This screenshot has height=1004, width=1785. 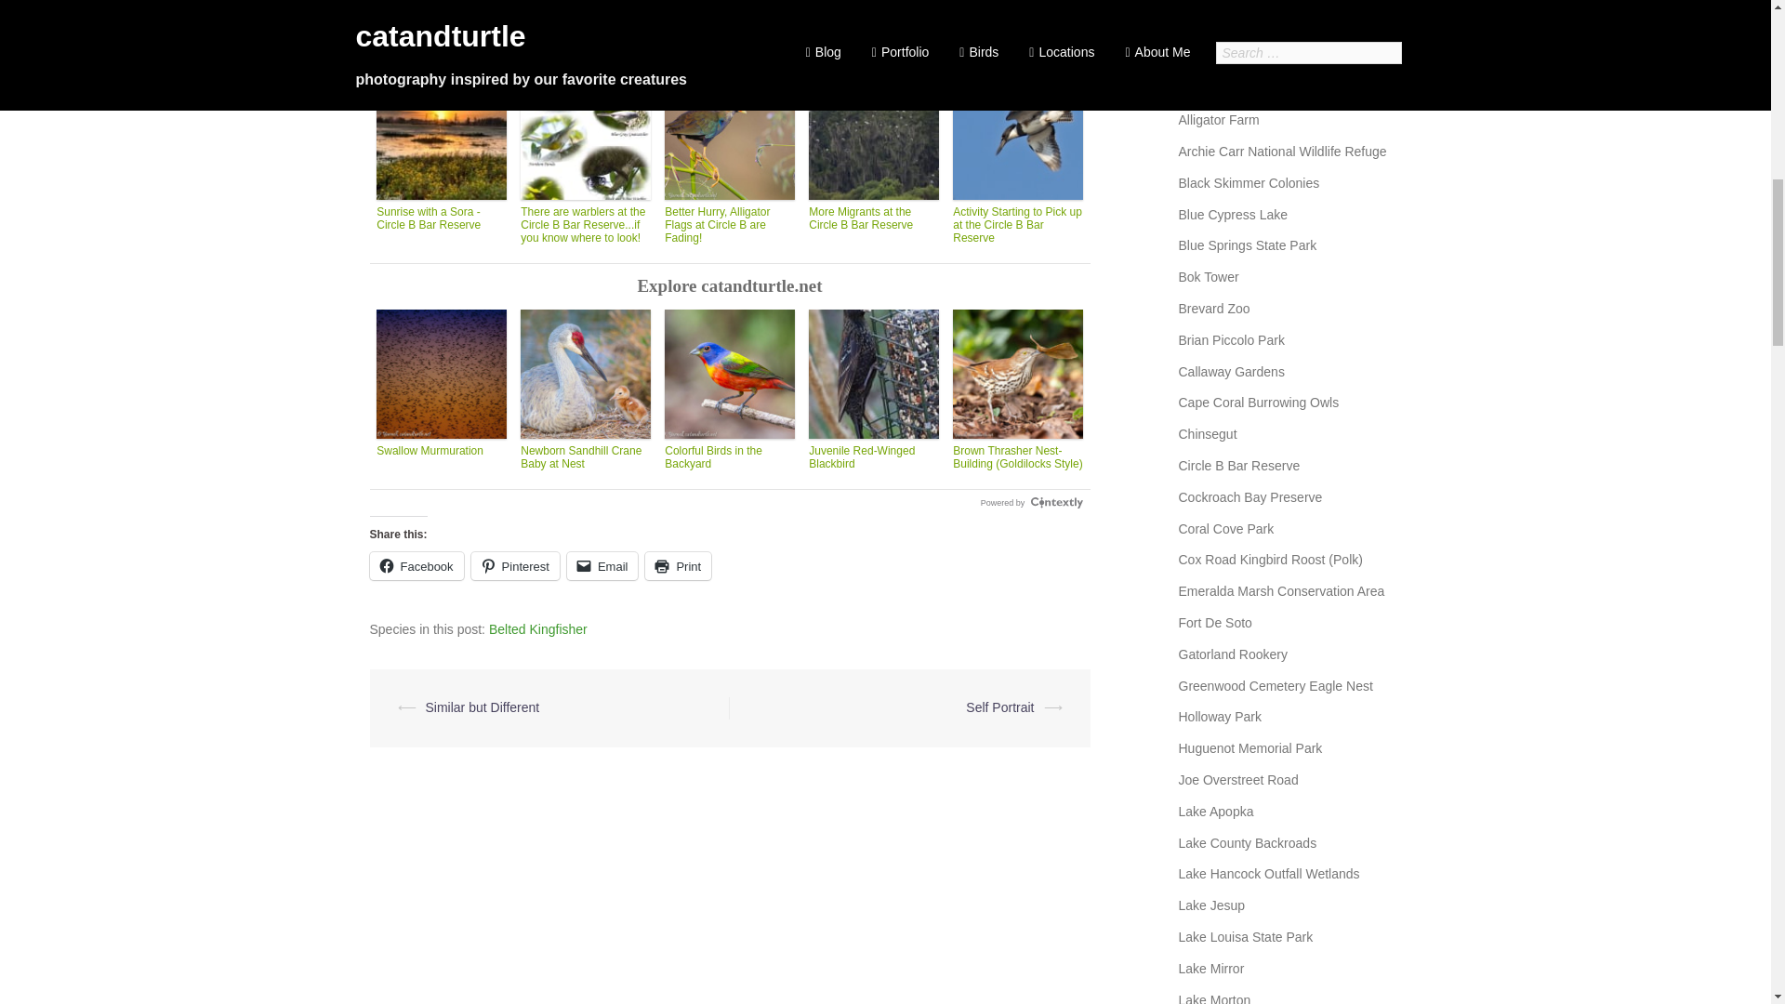 I want to click on Self Portrait, so click(x=998, y=707).